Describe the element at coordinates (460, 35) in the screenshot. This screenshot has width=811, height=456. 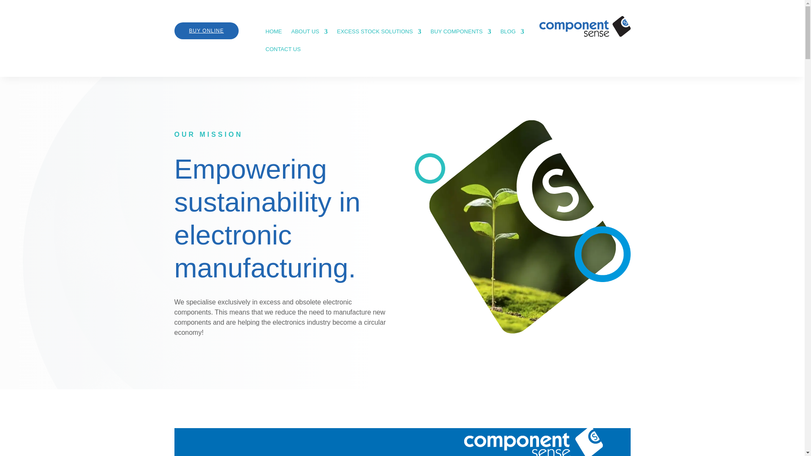
I see `BUY COMPONENTS` at that location.